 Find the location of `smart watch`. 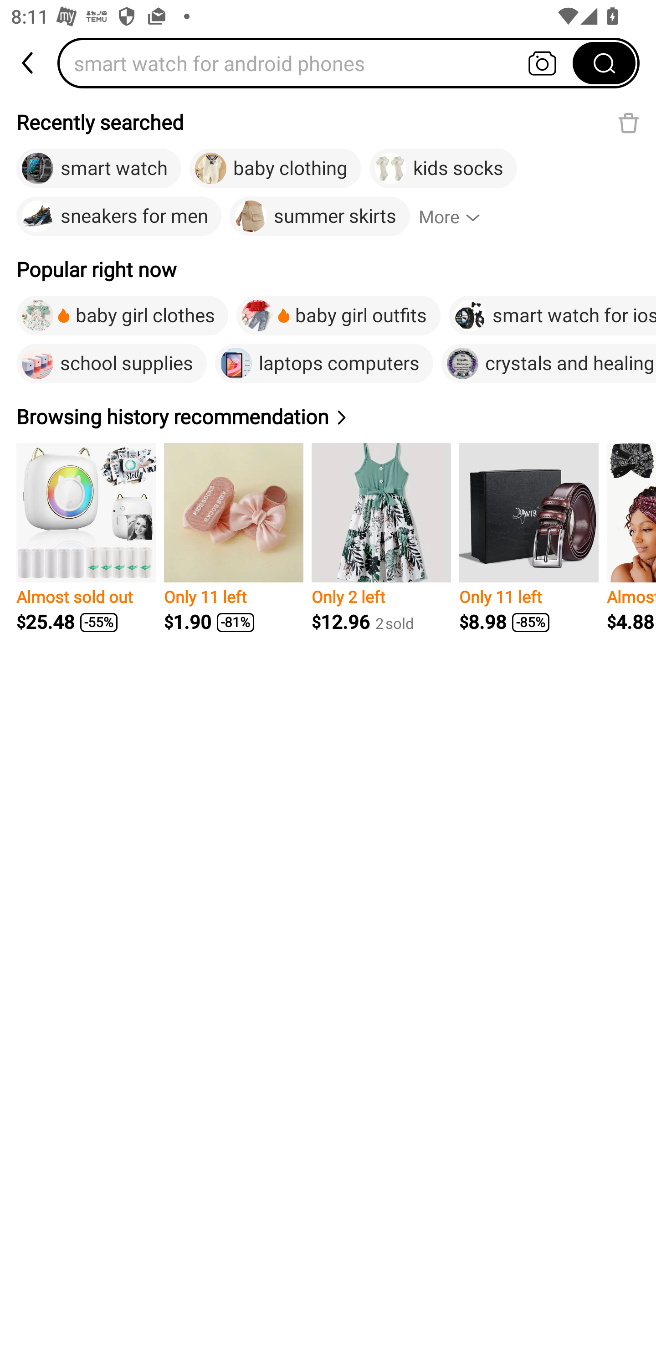

smart watch is located at coordinates (98, 169).